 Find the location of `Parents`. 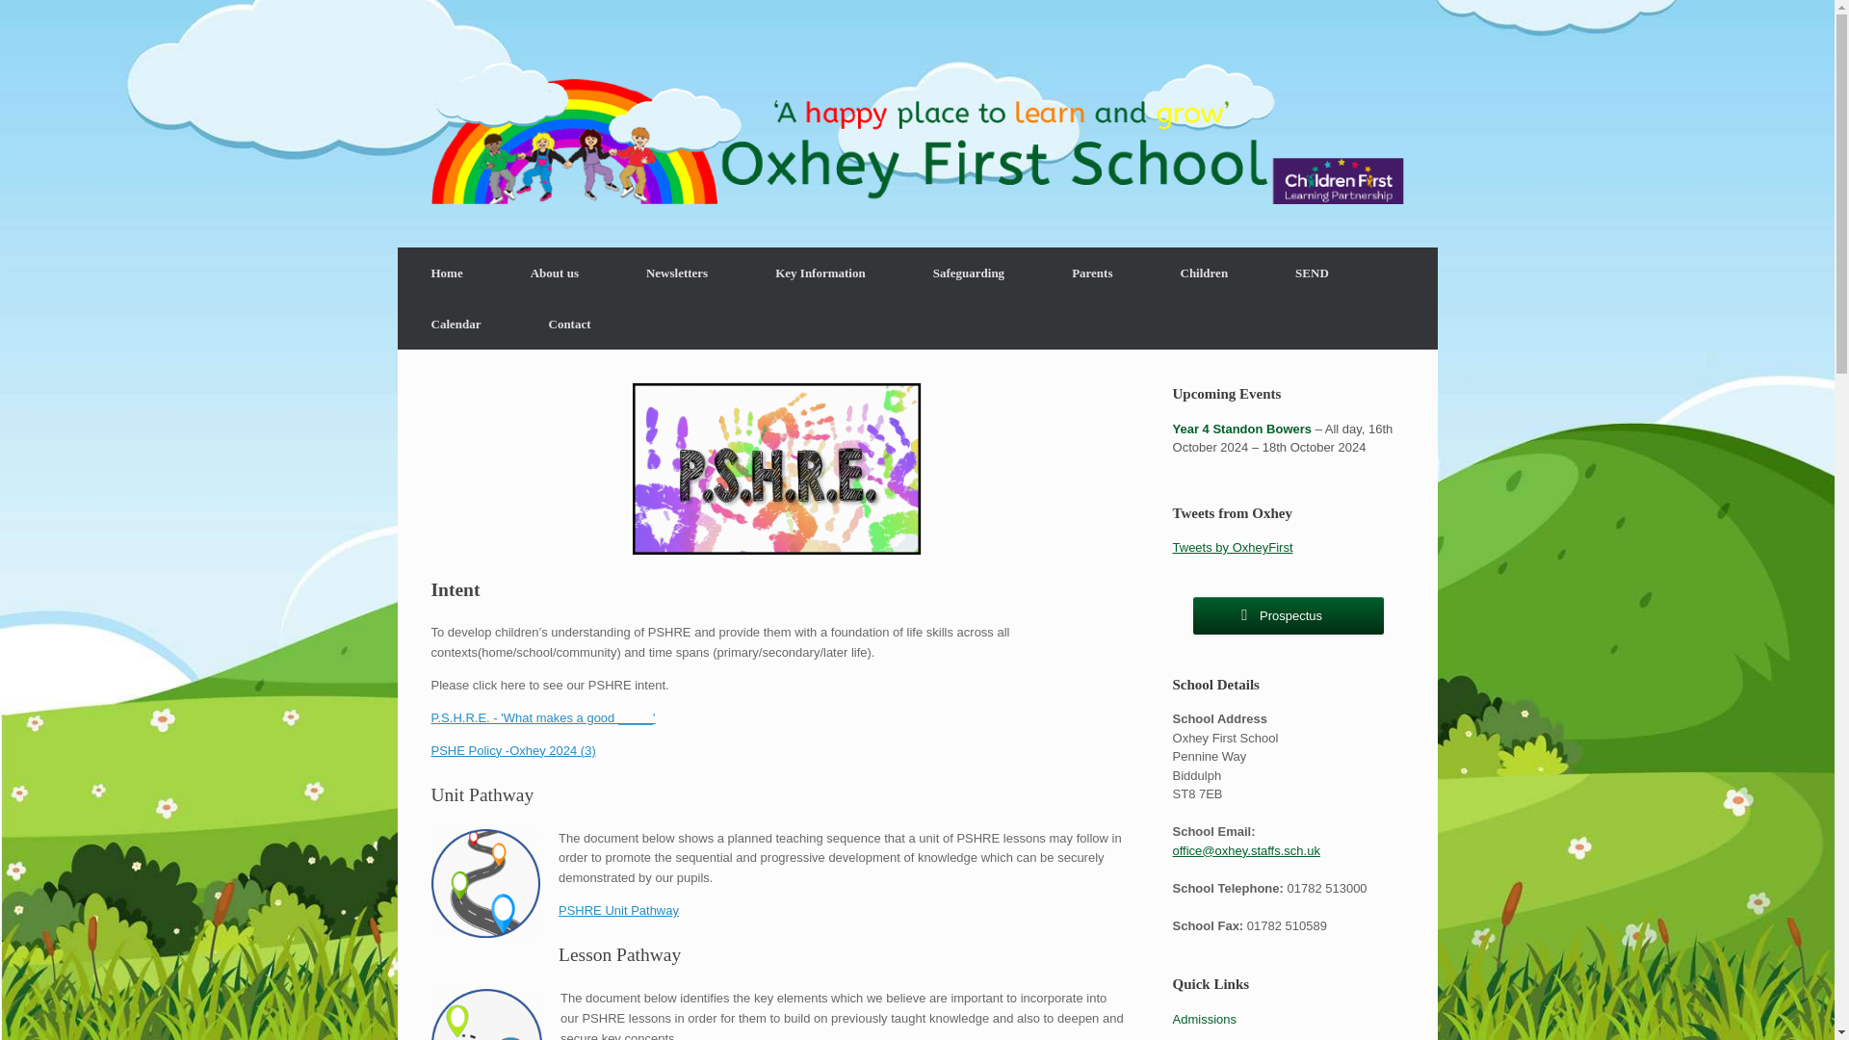

Parents is located at coordinates (1092, 273).